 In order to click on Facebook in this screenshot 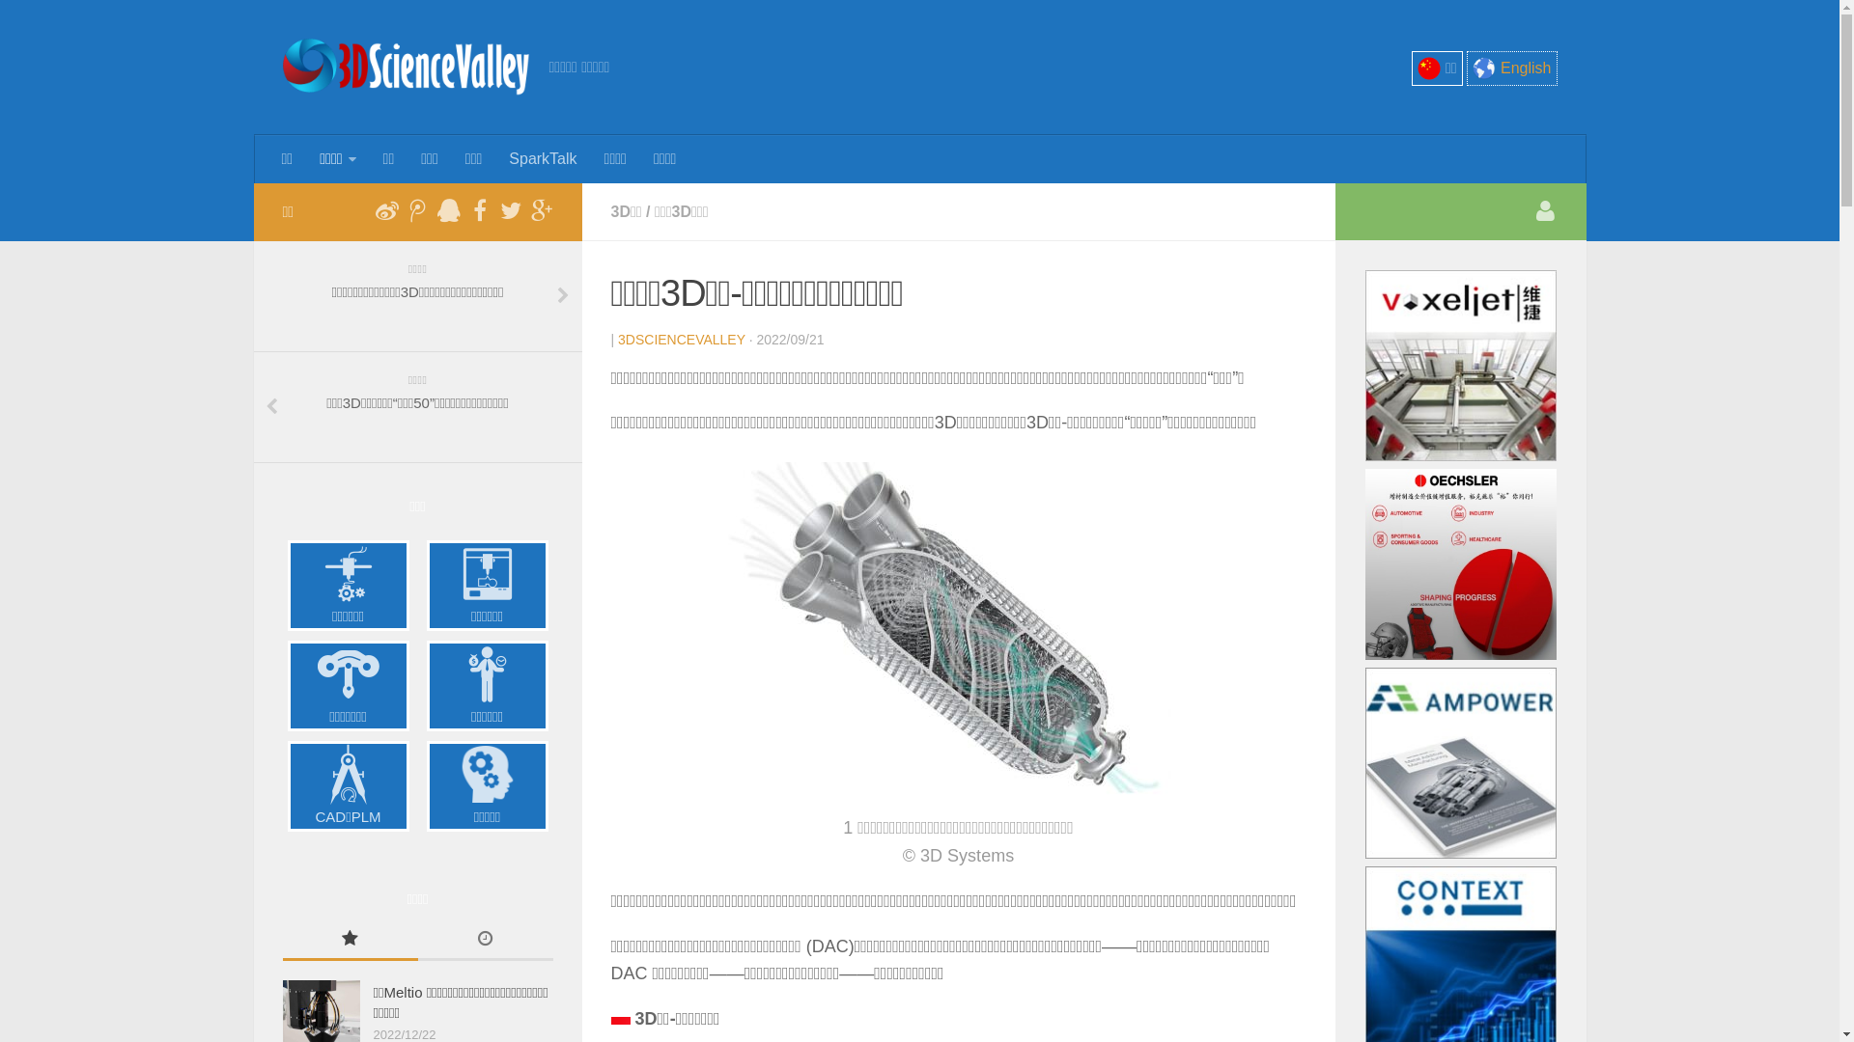, I will do `click(479, 211)`.